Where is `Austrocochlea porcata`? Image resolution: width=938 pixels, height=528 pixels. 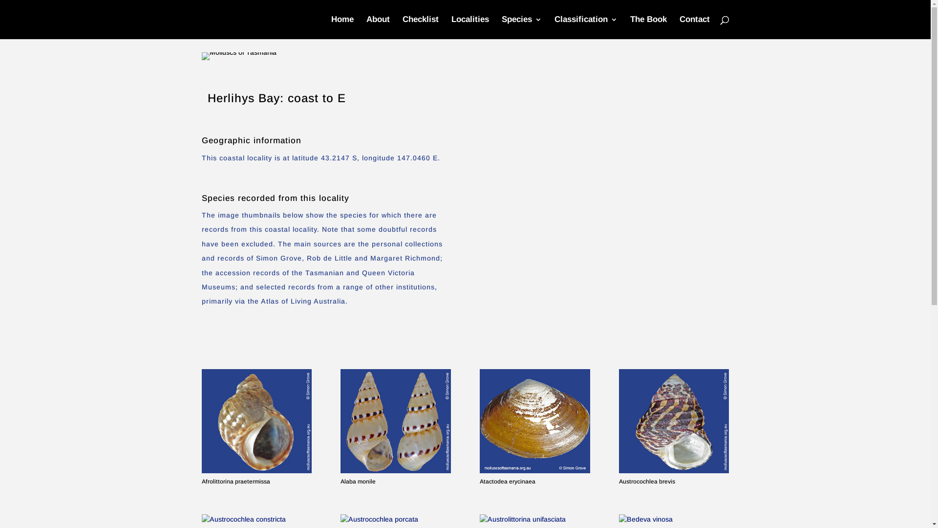 Austrocochlea porcata is located at coordinates (396, 519).